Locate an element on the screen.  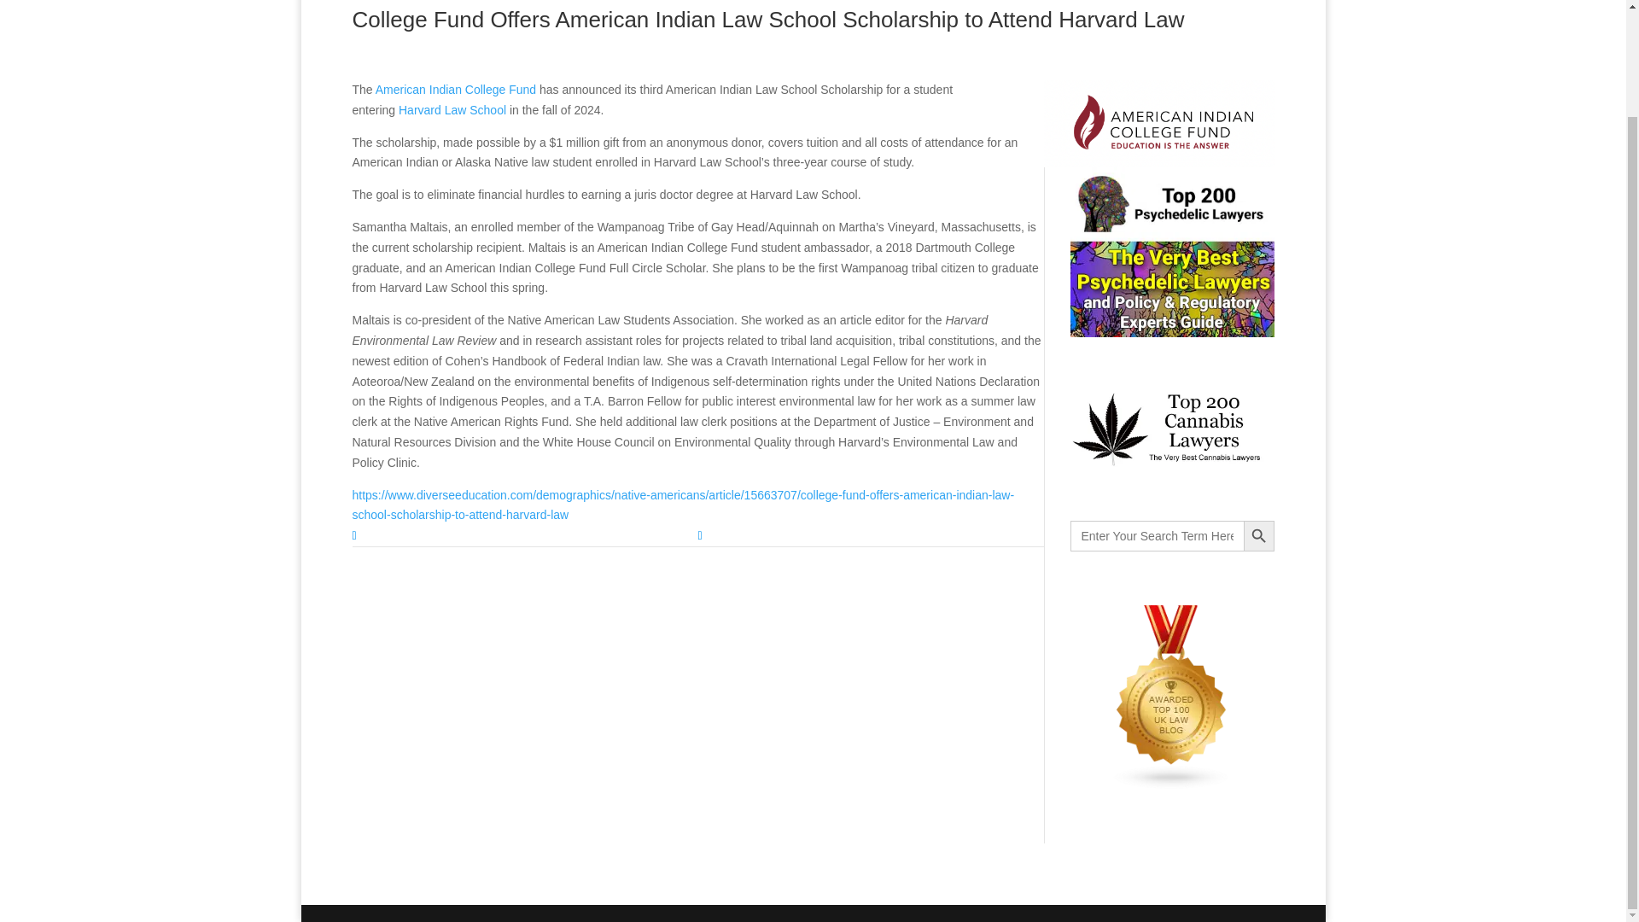
Harvard Law School is located at coordinates (452, 109).